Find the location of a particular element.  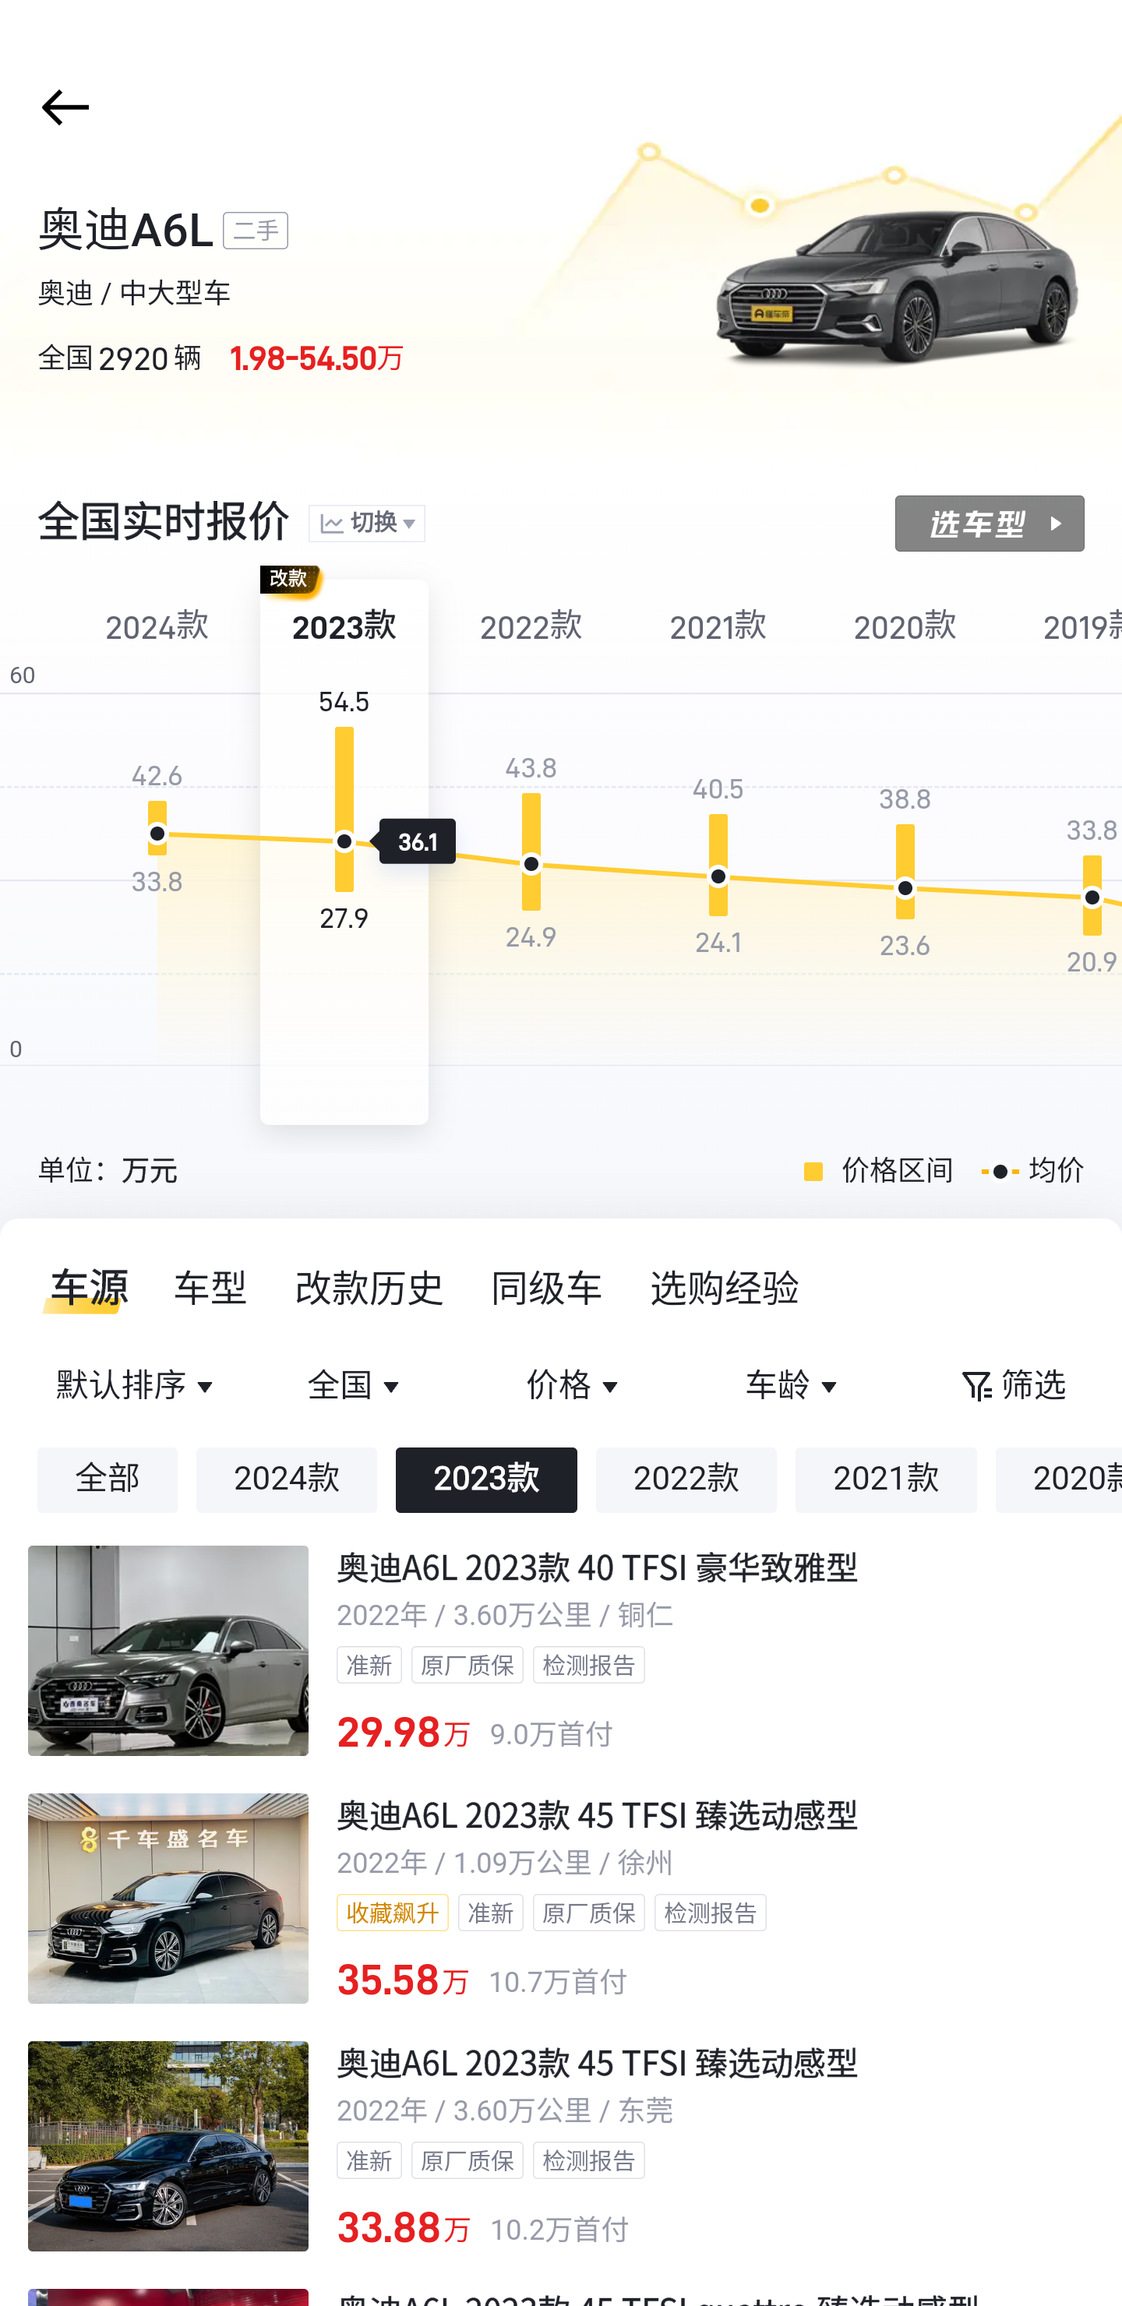

筛选 is located at coordinates (1011, 1387).